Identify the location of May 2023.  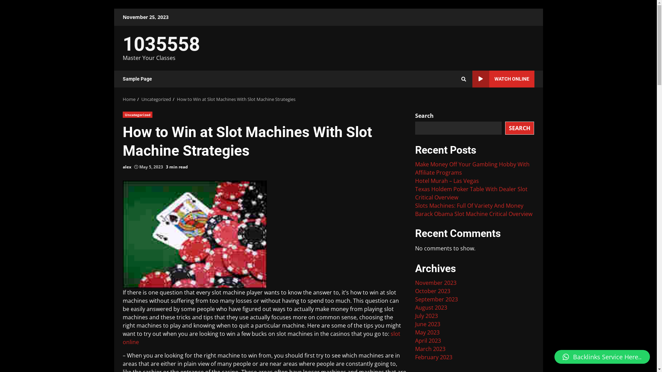
(428, 332).